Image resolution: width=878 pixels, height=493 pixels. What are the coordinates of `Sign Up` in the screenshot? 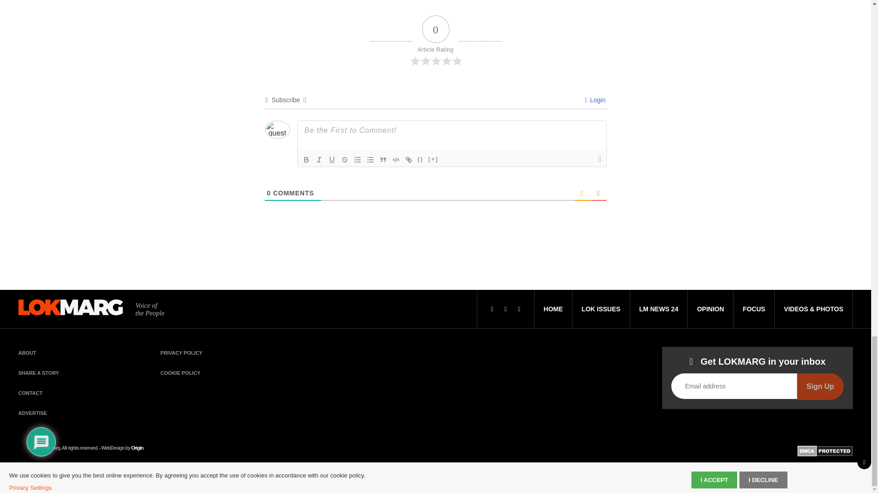 It's located at (820, 386).